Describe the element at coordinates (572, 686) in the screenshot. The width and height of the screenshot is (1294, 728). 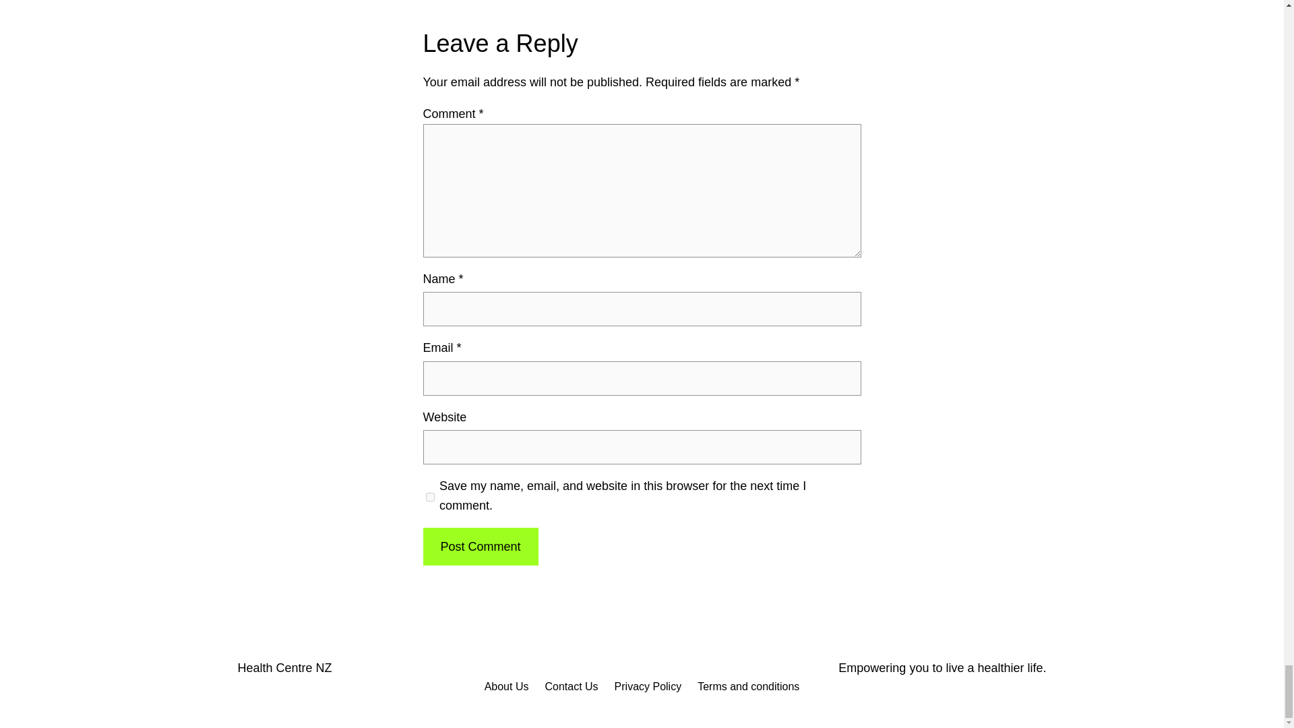
I see `Contact Us` at that location.